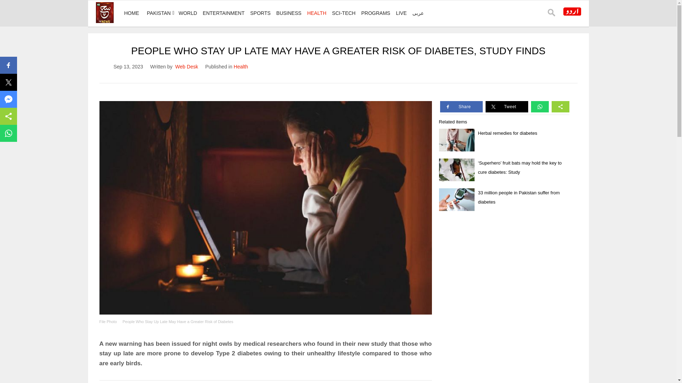 The height and width of the screenshot is (383, 682). What do you see at coordinates (186, 67) in the screenshot?
I see `Web Desk` at bounding box center [186, 67].